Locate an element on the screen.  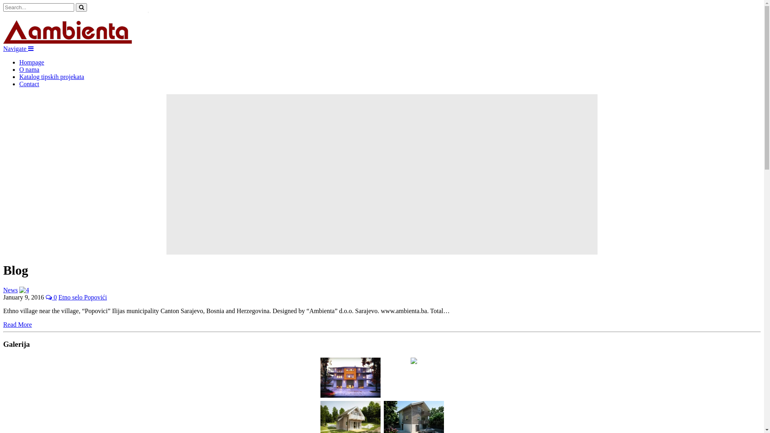
Read More is located at coordinates (18, 325).